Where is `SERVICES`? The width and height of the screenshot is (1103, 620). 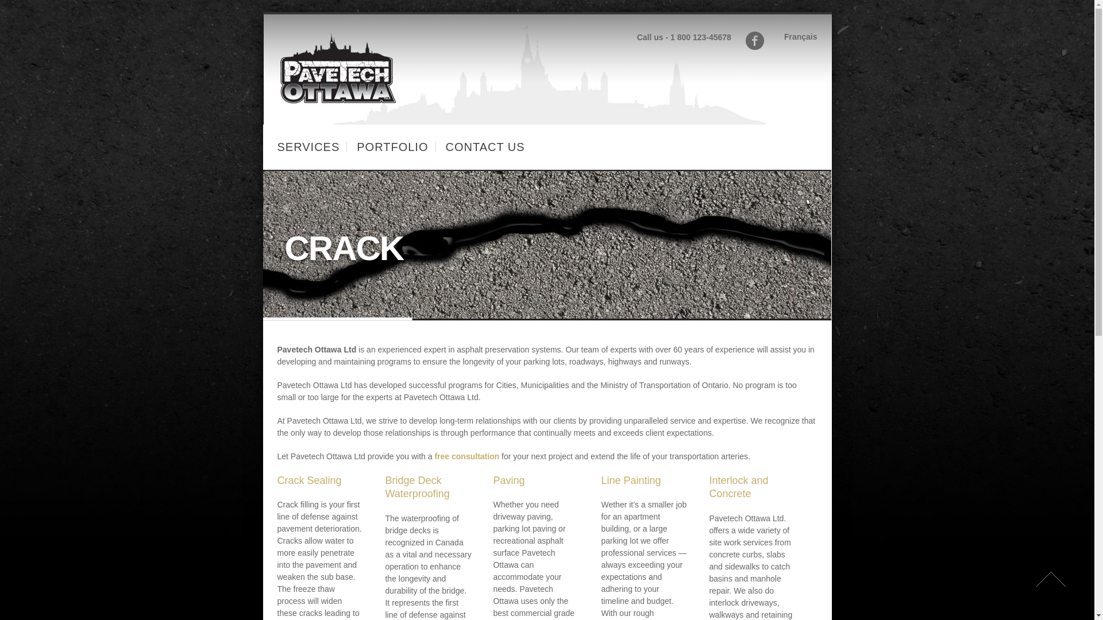 SERVICES is located at coordinates (308, 147).